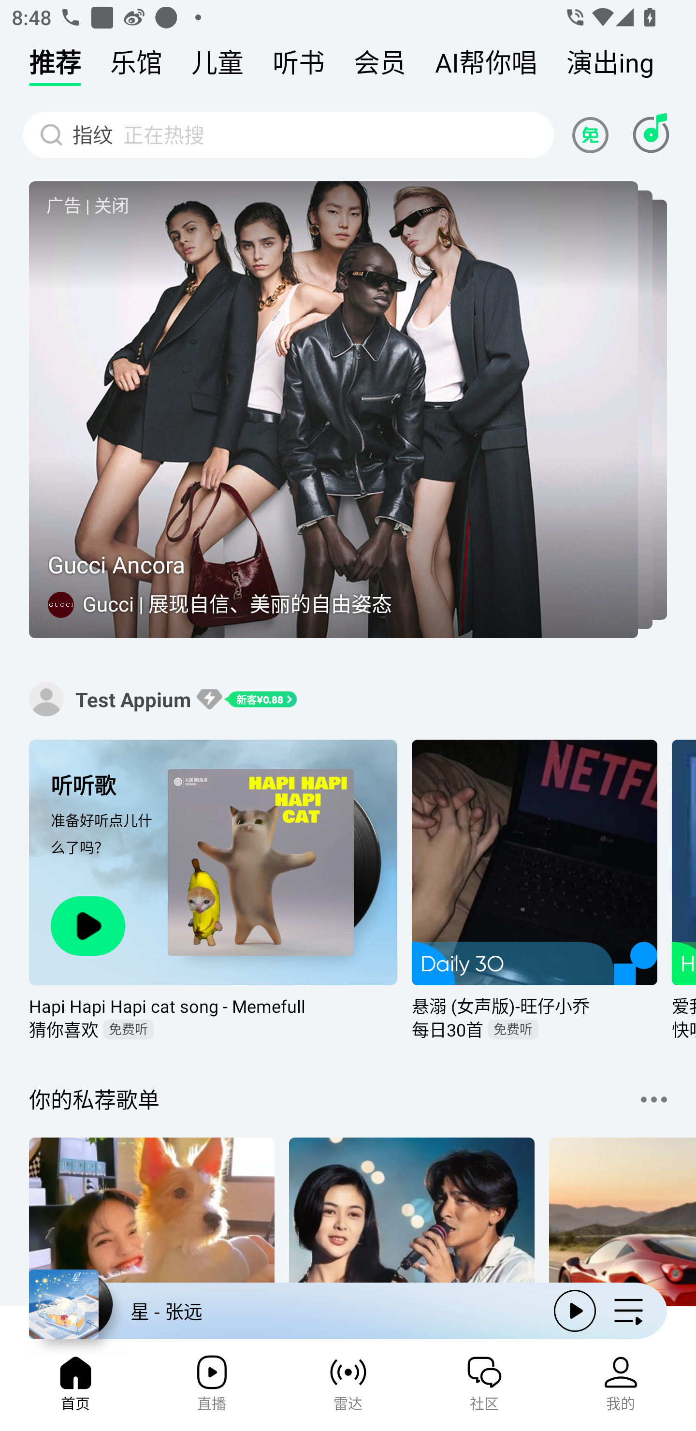  What do you see at coordinates (211, 1388) in the screenshot?
I see `直播` at bounding box center [211, 1388].